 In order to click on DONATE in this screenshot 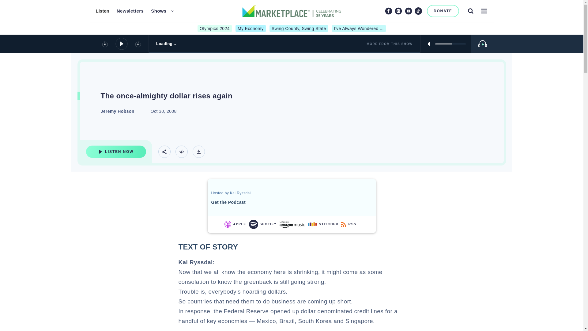, I will do `click(443, 11)`.